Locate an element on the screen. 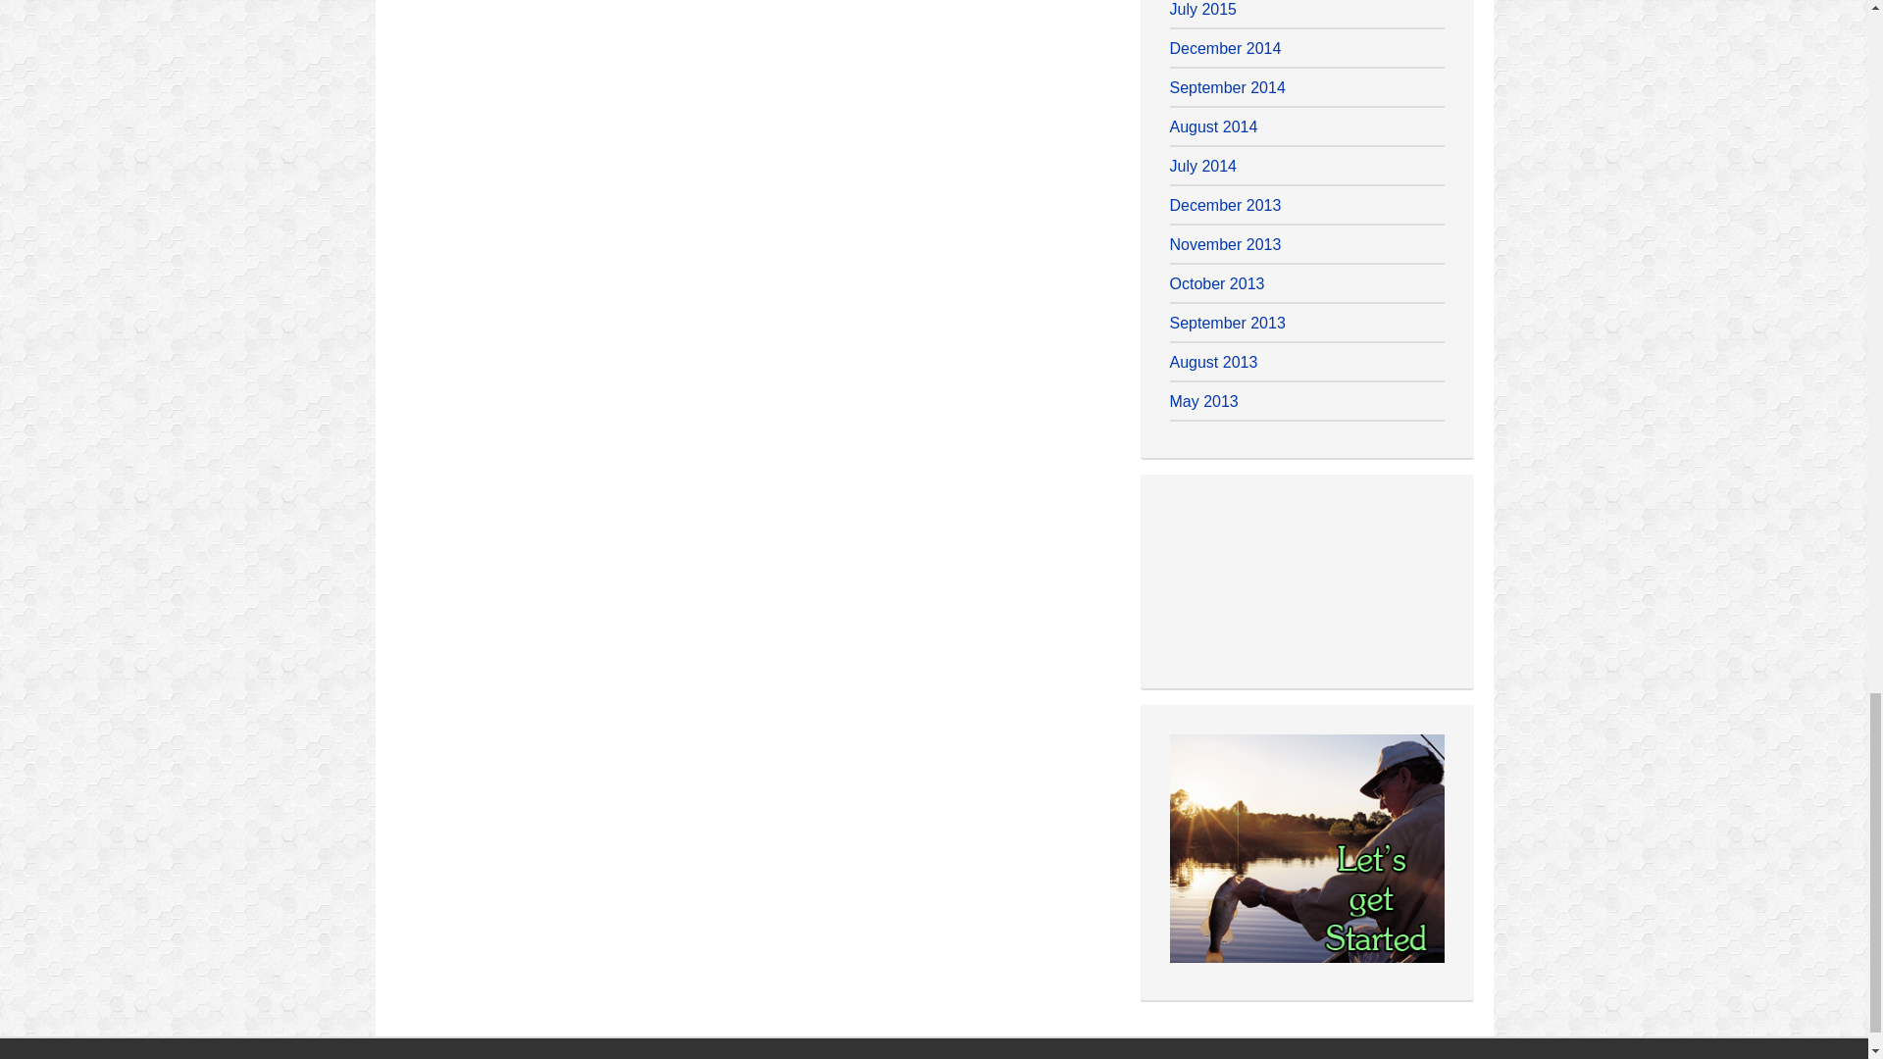 This screenshot has width=1883, height=1059. August 2014 is located at coordinates (1213, 126).